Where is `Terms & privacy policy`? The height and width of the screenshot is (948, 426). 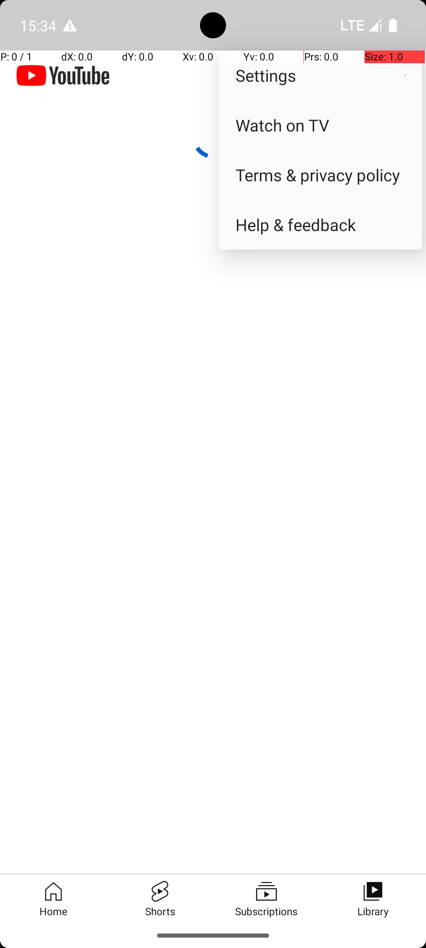 Terms & privacy policy is located at coordinates (320, 175).